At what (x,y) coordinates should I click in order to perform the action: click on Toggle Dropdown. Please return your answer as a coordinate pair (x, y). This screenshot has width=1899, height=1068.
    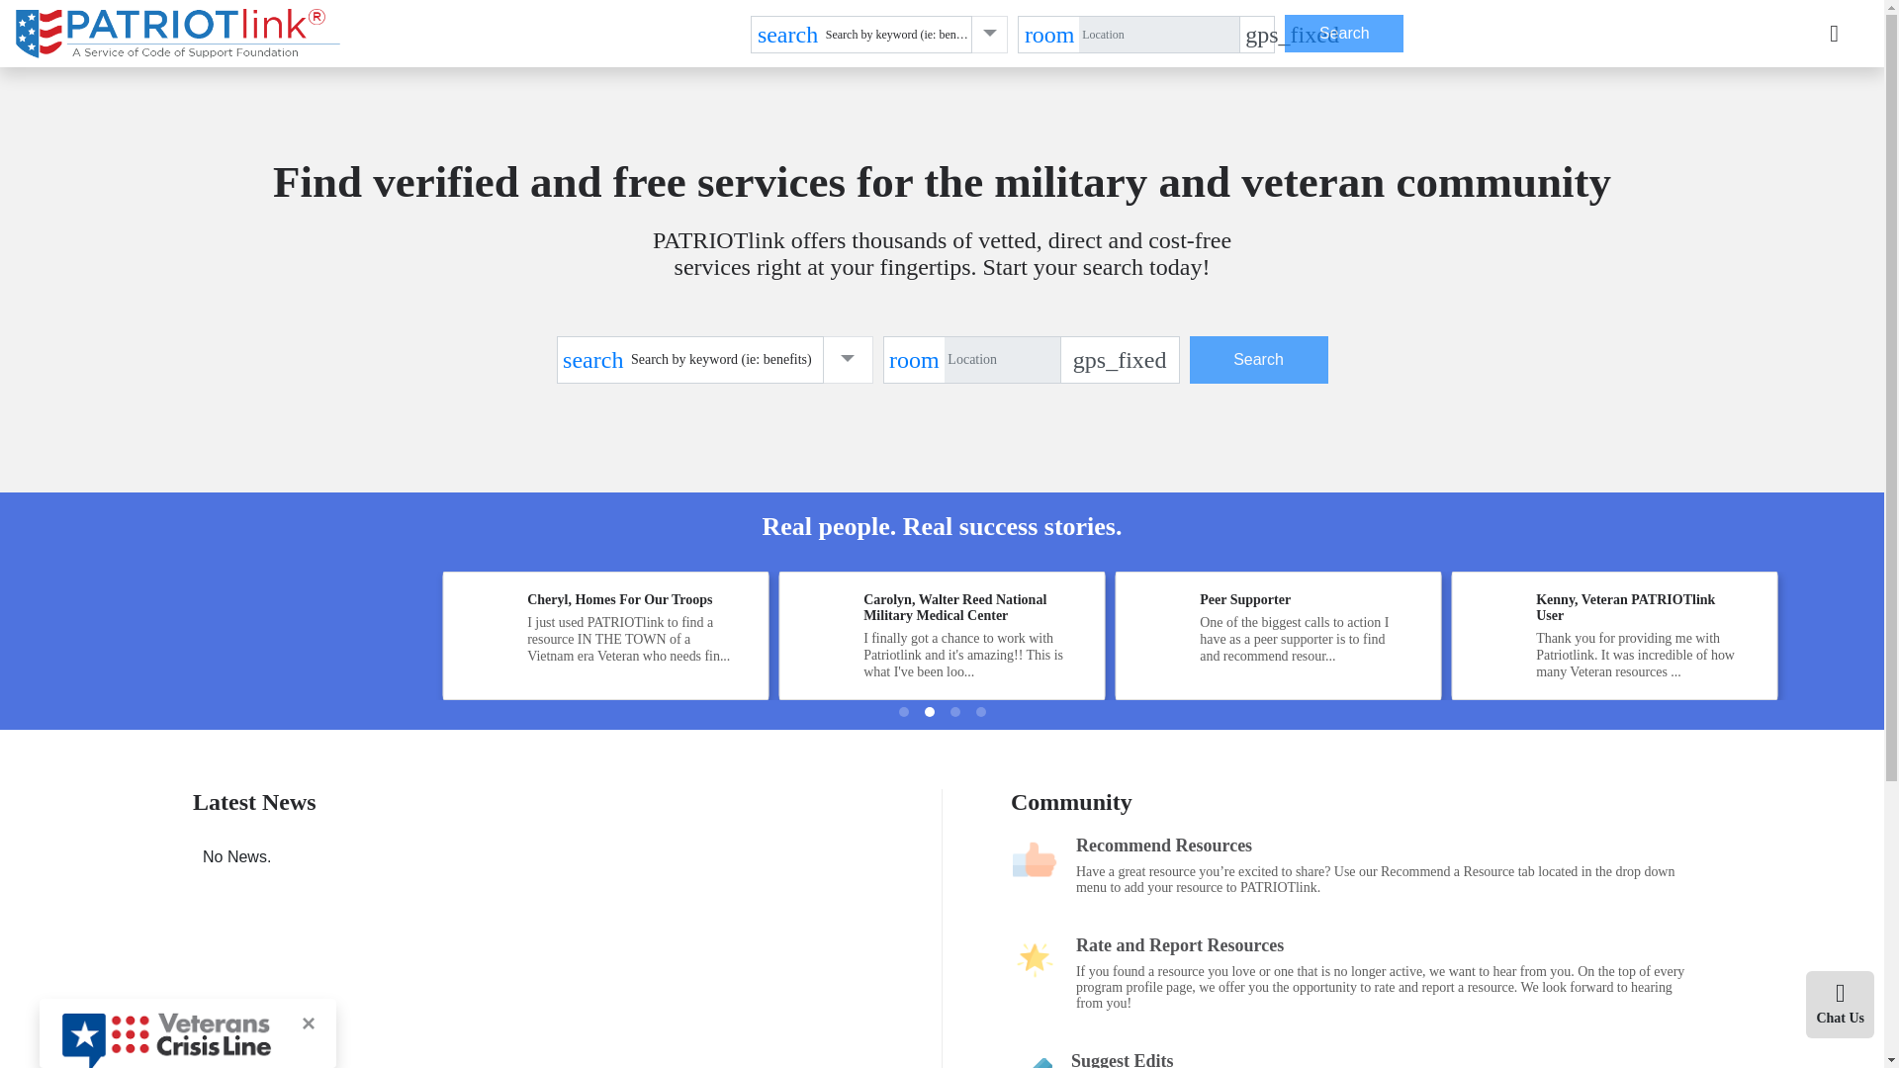
    Looking at the image, I should click on (847, 360).